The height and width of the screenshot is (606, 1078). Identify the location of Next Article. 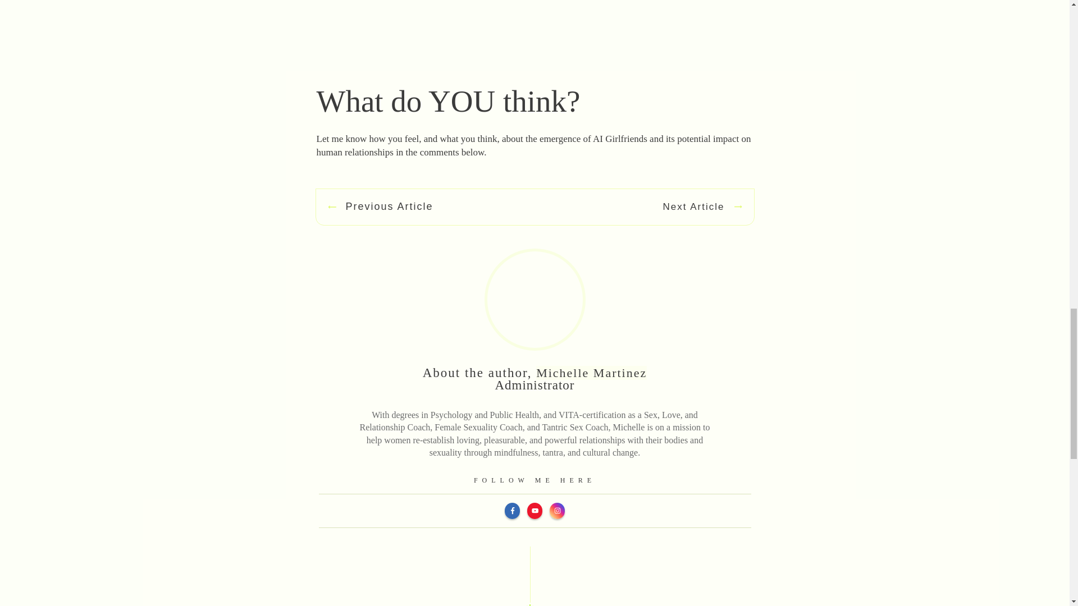
(702, 207).